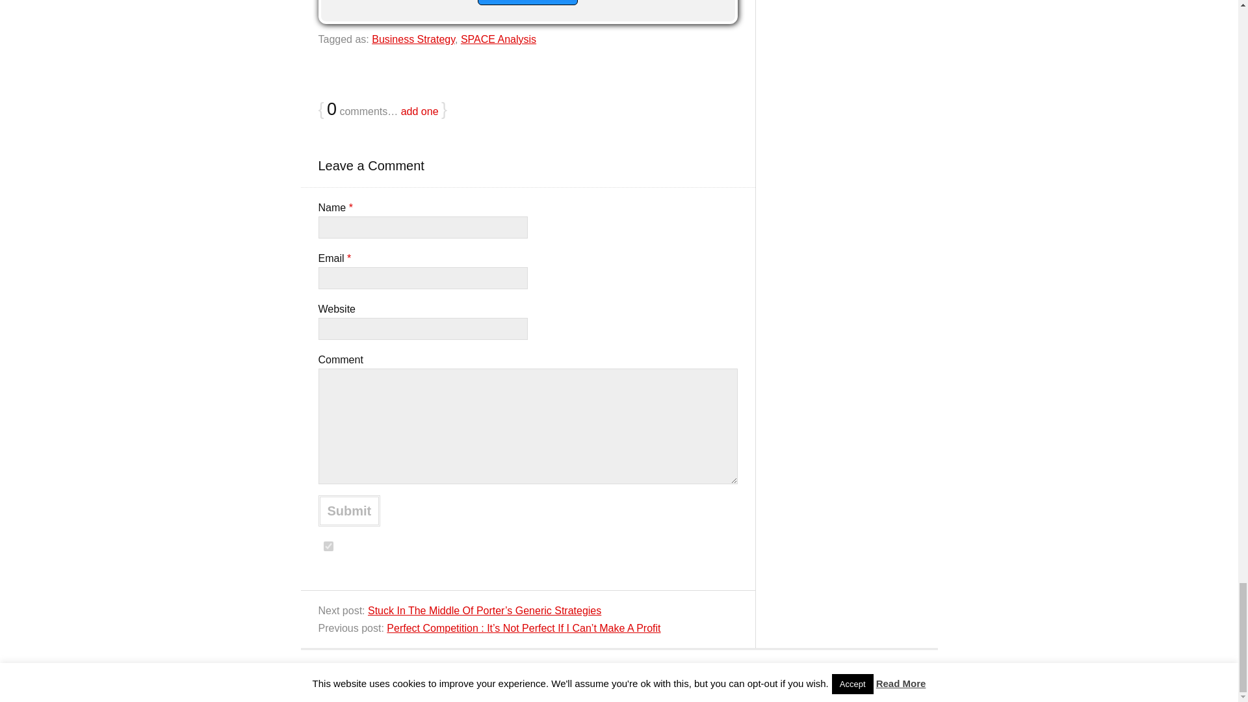 Image resolution: width=1248 pixels, height=702 pixels. Describe the element at coordinates (498, 39) in the screenshot. I see `SPACE Analysis` at that location.